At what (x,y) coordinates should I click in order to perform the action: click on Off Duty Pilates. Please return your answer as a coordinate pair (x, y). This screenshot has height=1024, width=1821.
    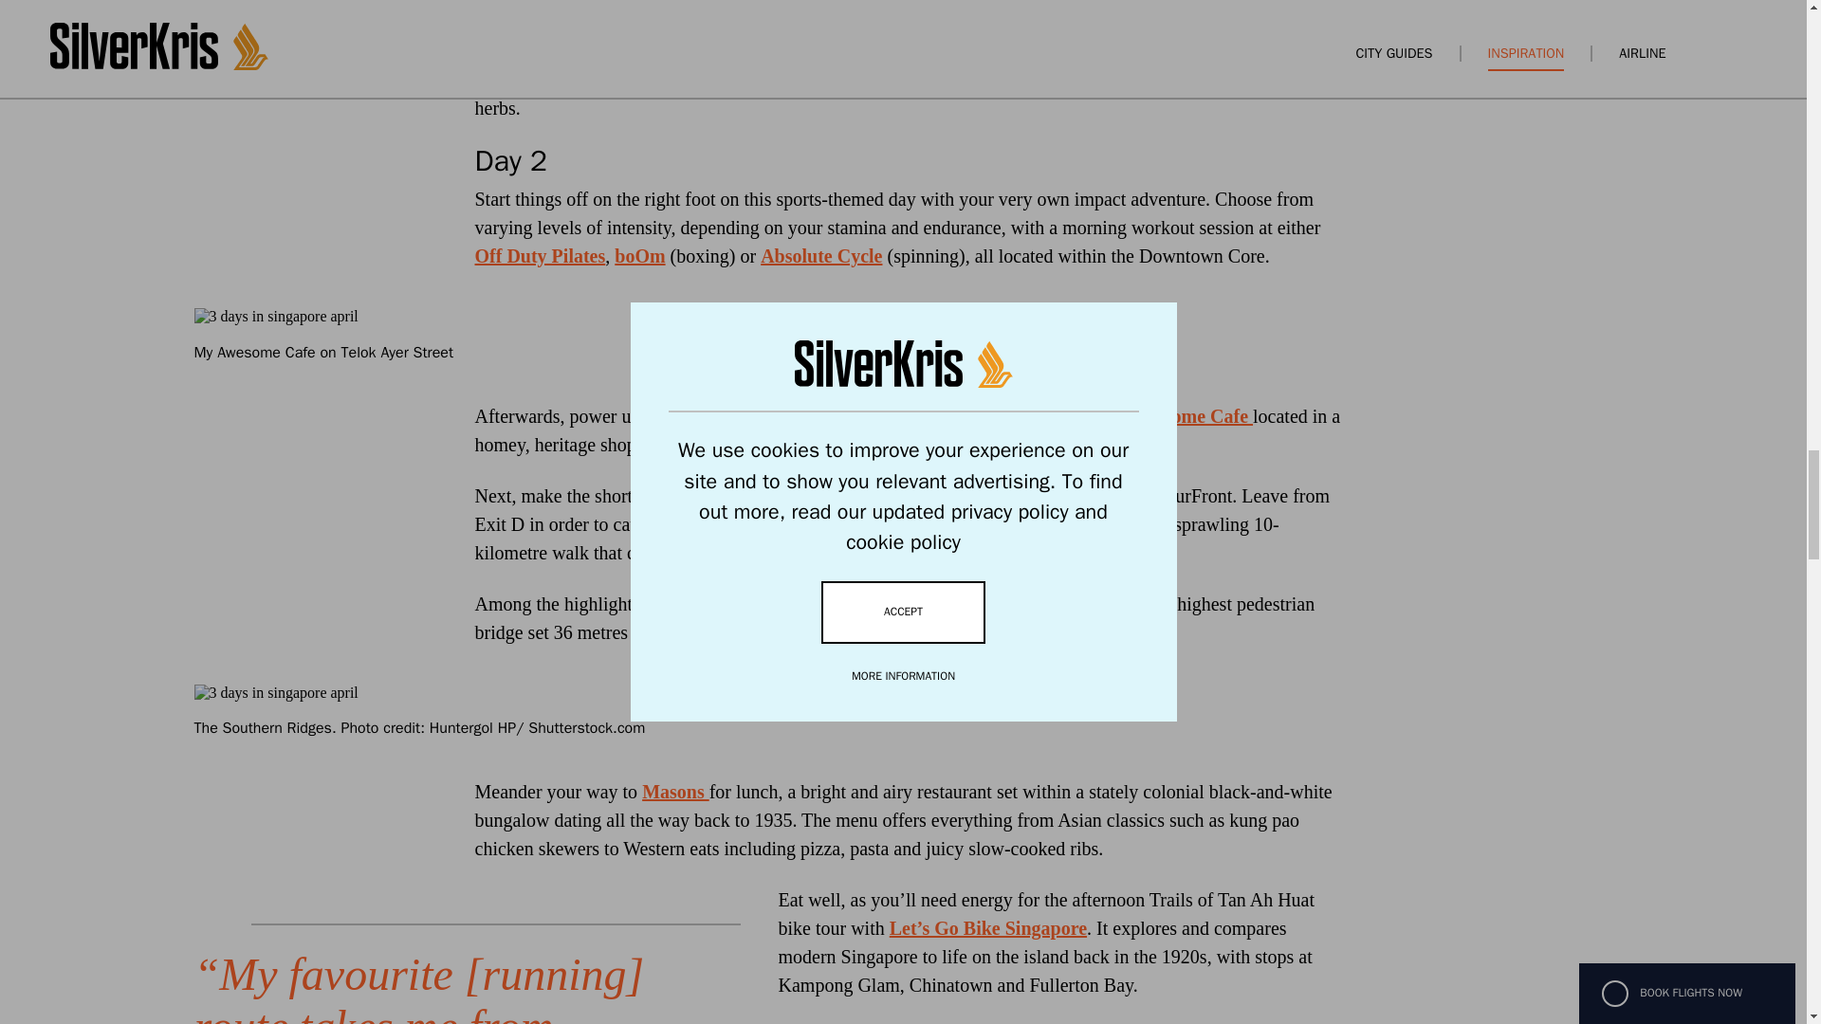
    Looking at the image, I should click on (539, 256).